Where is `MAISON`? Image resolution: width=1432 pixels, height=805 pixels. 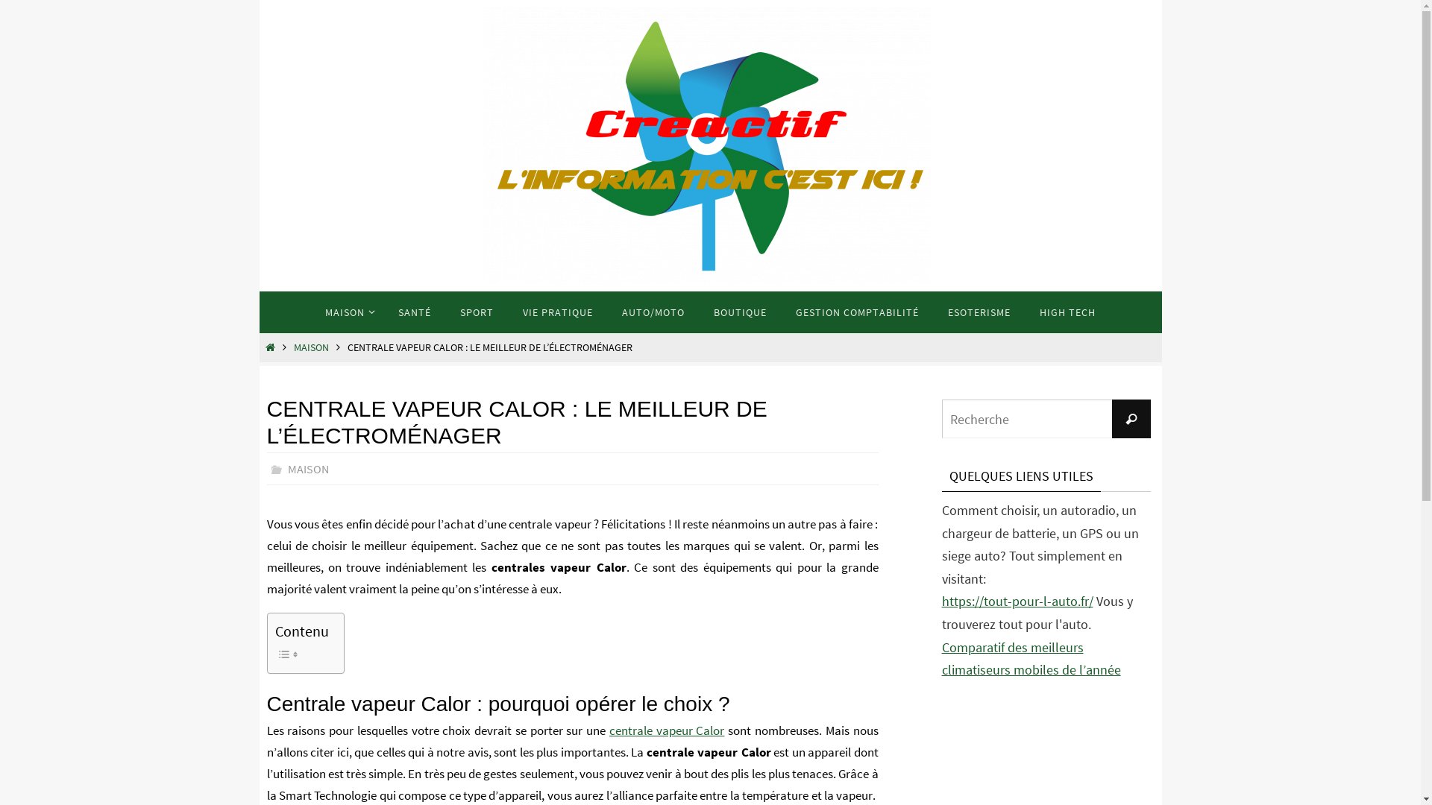
MAISON is located at coordinates (348, 312).